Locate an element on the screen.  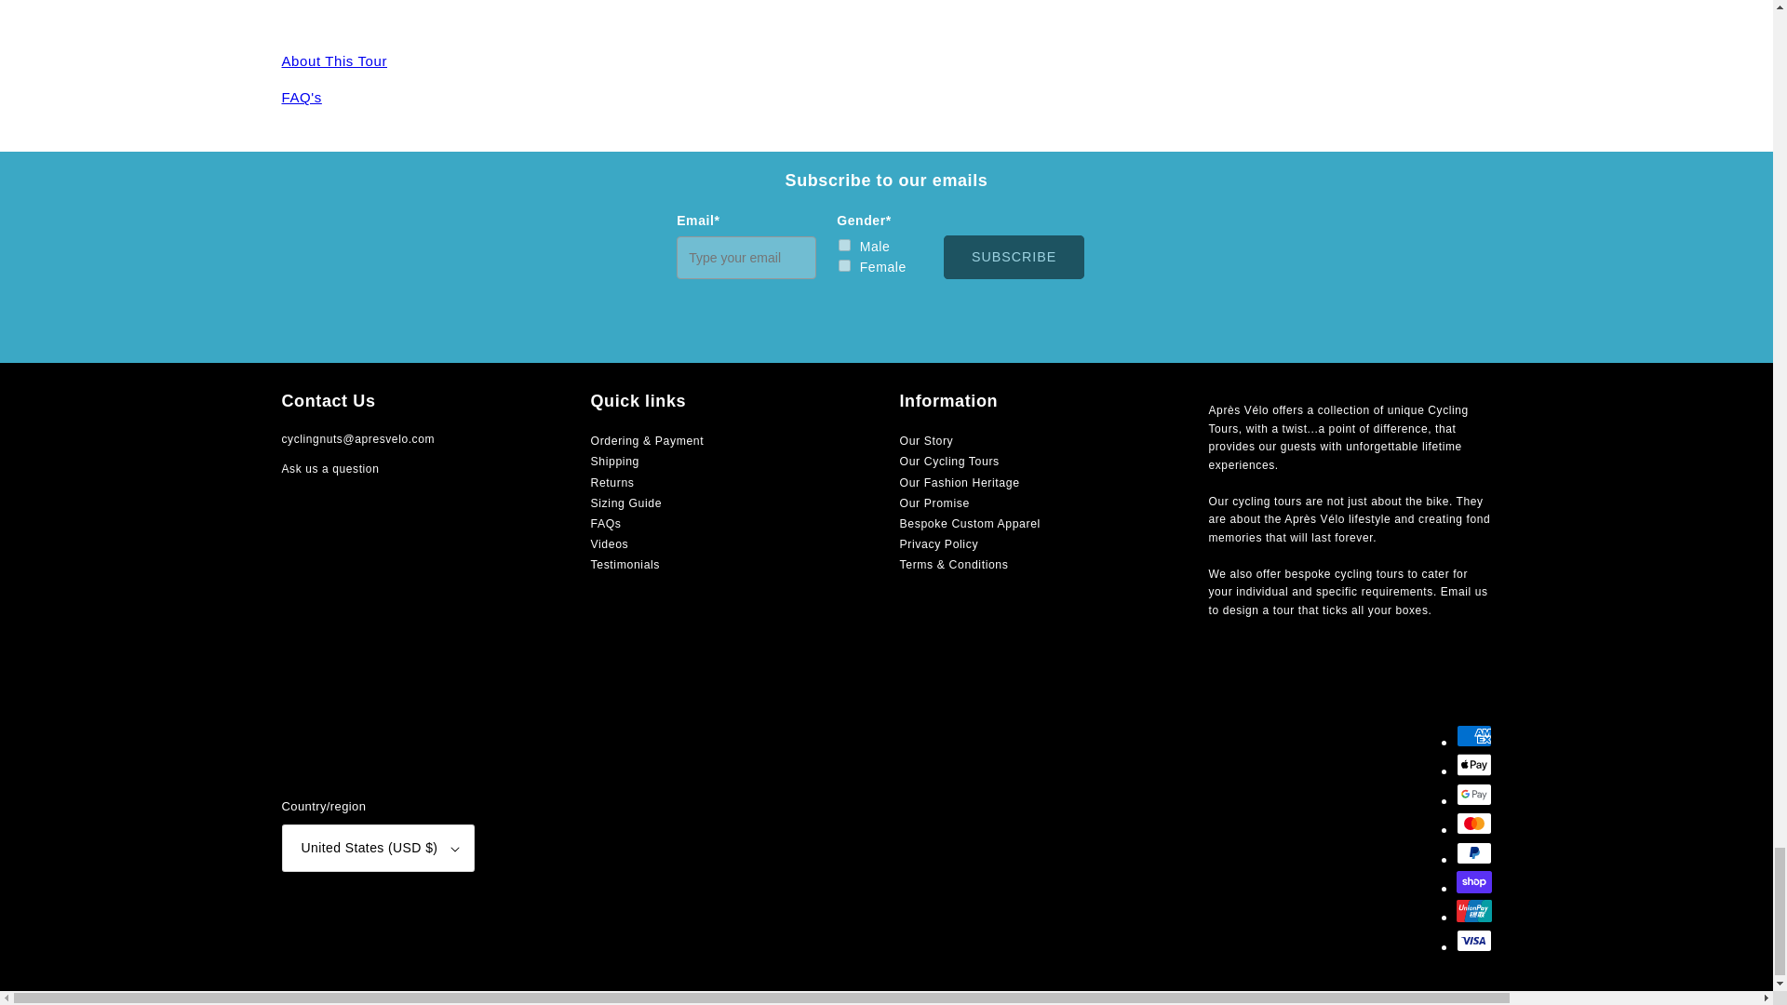
FAQ's is located at coordinates (301, 97).